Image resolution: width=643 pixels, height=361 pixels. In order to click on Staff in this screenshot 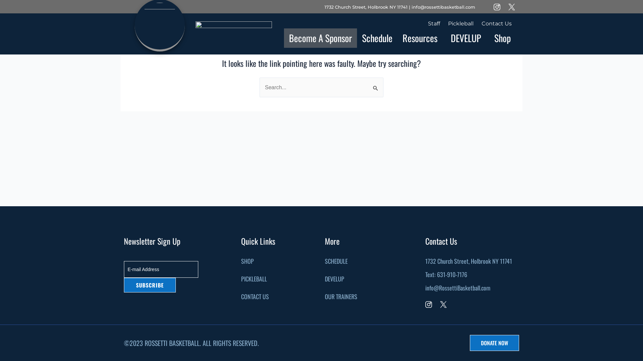, I will do `click(434, 23)`.